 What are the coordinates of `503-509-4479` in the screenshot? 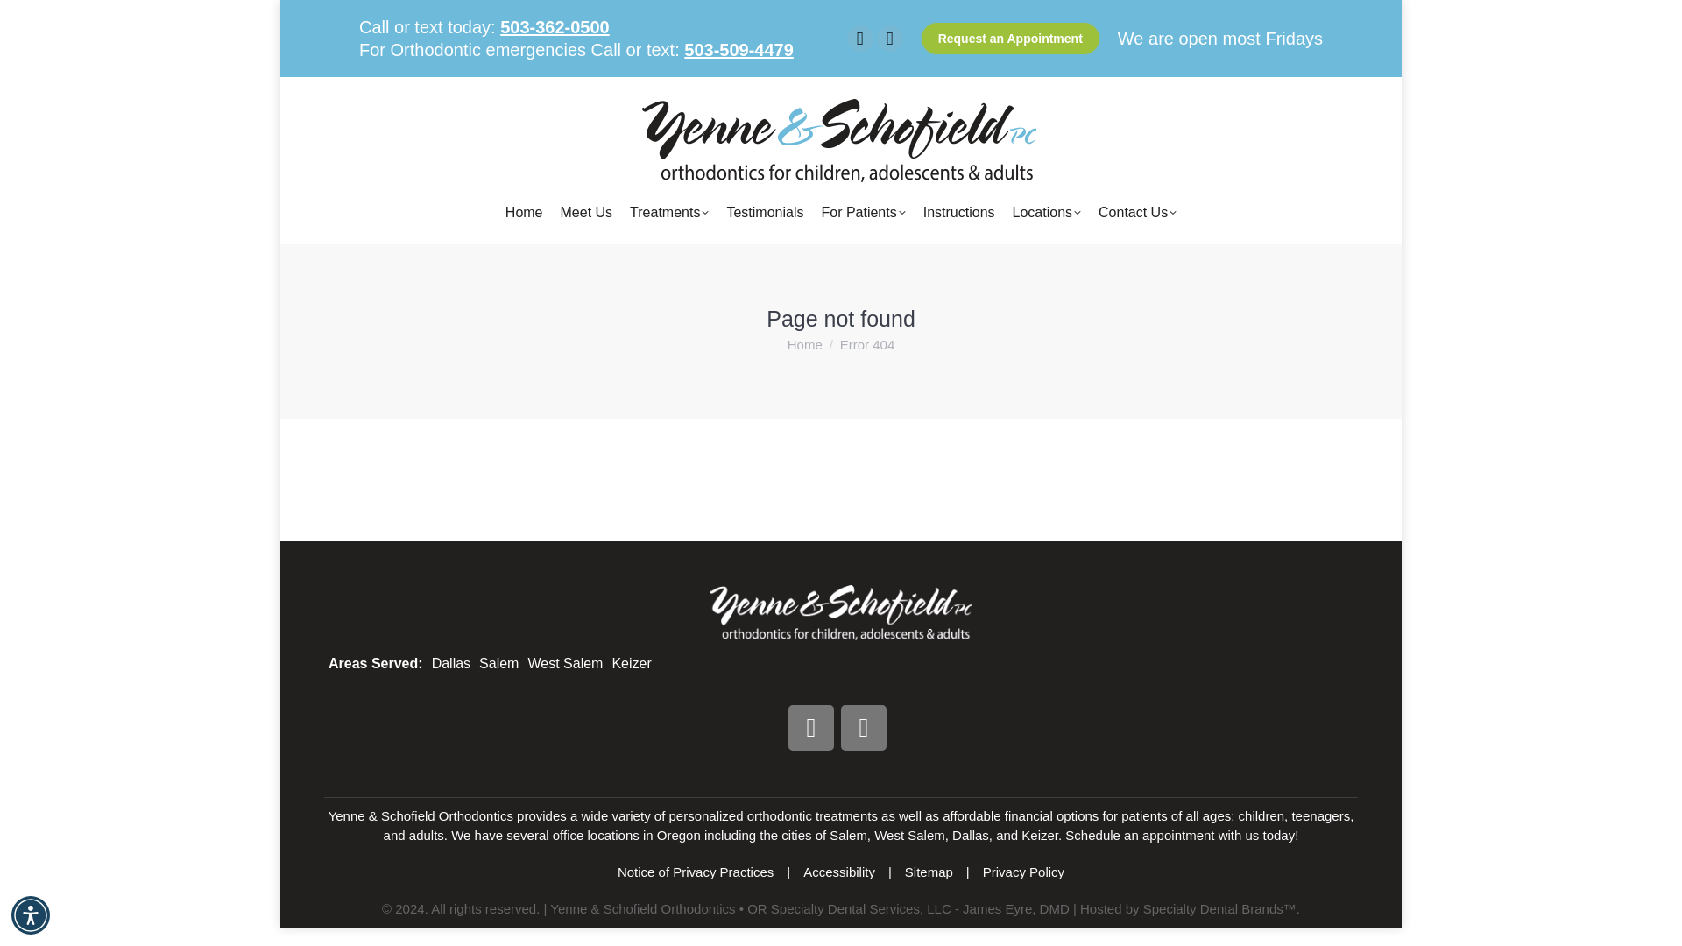 It's located at (739, 50).